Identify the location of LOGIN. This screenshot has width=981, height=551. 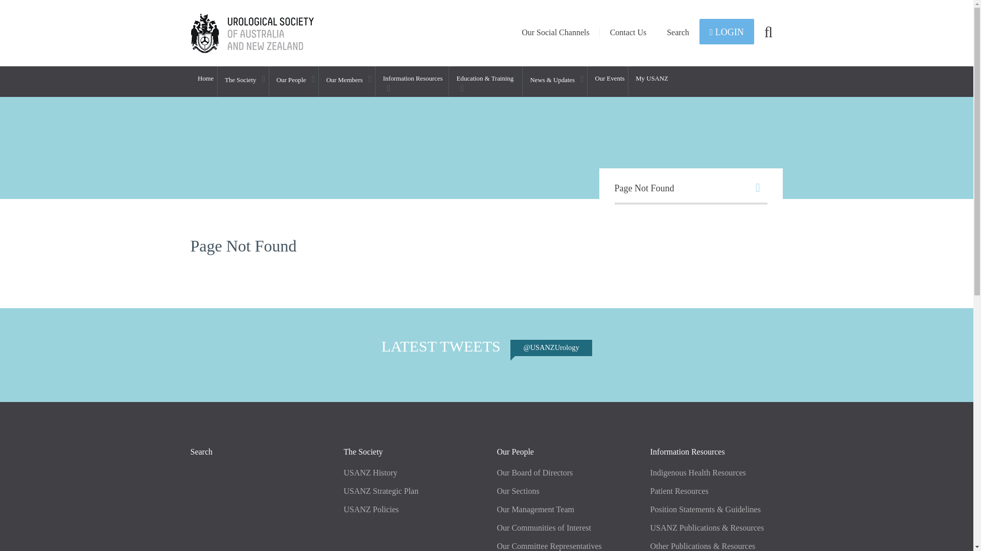
(727, 32).